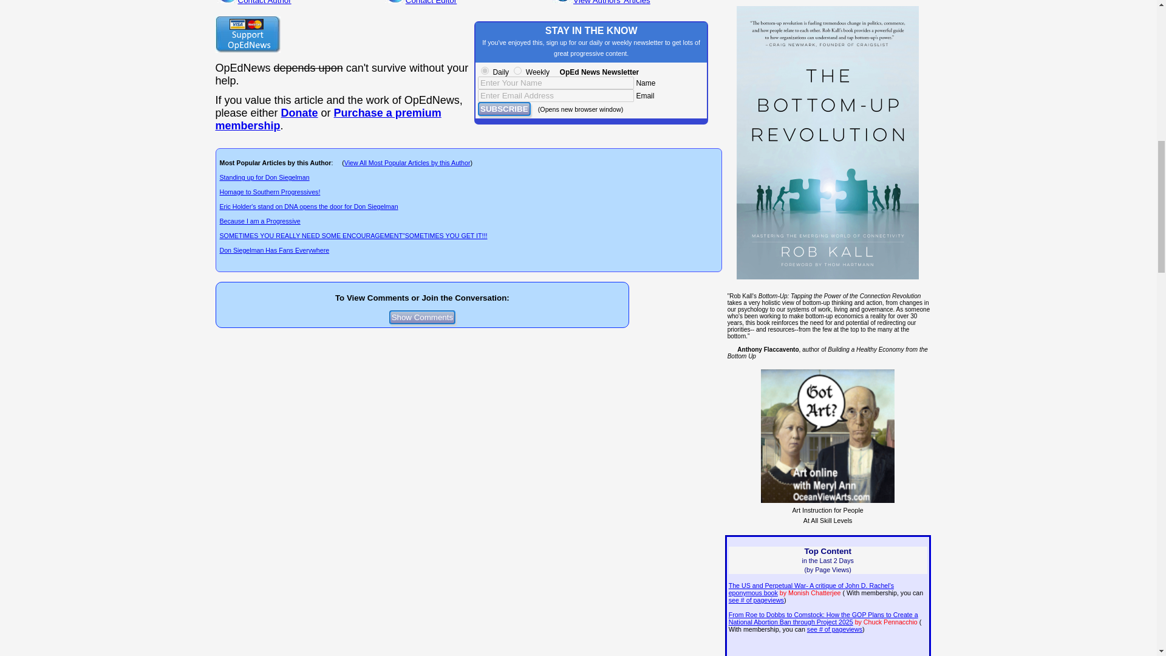 The width and height of the screenshot is (1166, 656). What do you see at coordinates (265, 2) in the screenshot?
I see `Contact Author` at bounding box center [265, 2].